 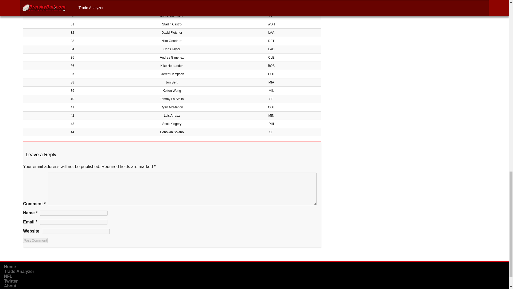 What do you see at coordinates (8, 276) in the screenshot?
I see `NFL` at bounding box center [8, 276].